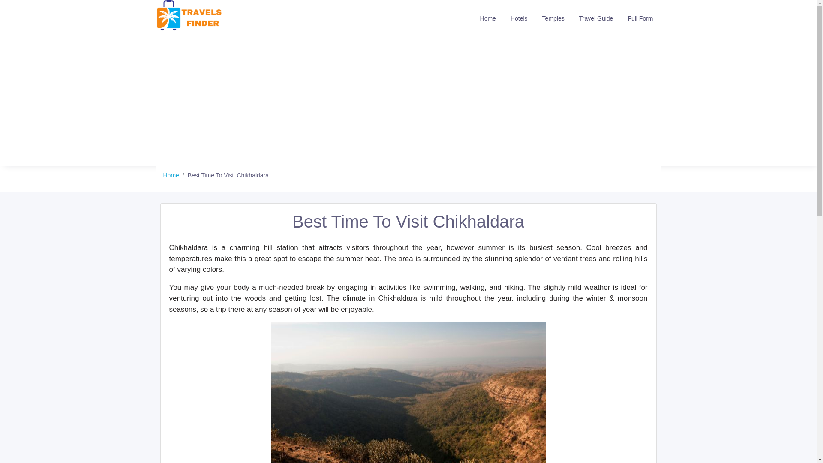  Describe the element at coordinates (640, 18) in the screenshot. I see `Full Form` at that location.